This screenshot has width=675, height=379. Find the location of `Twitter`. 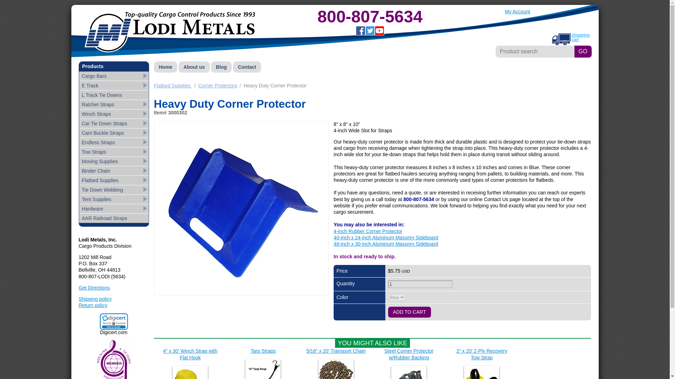

Twitter is located at coordinates (370, 31).